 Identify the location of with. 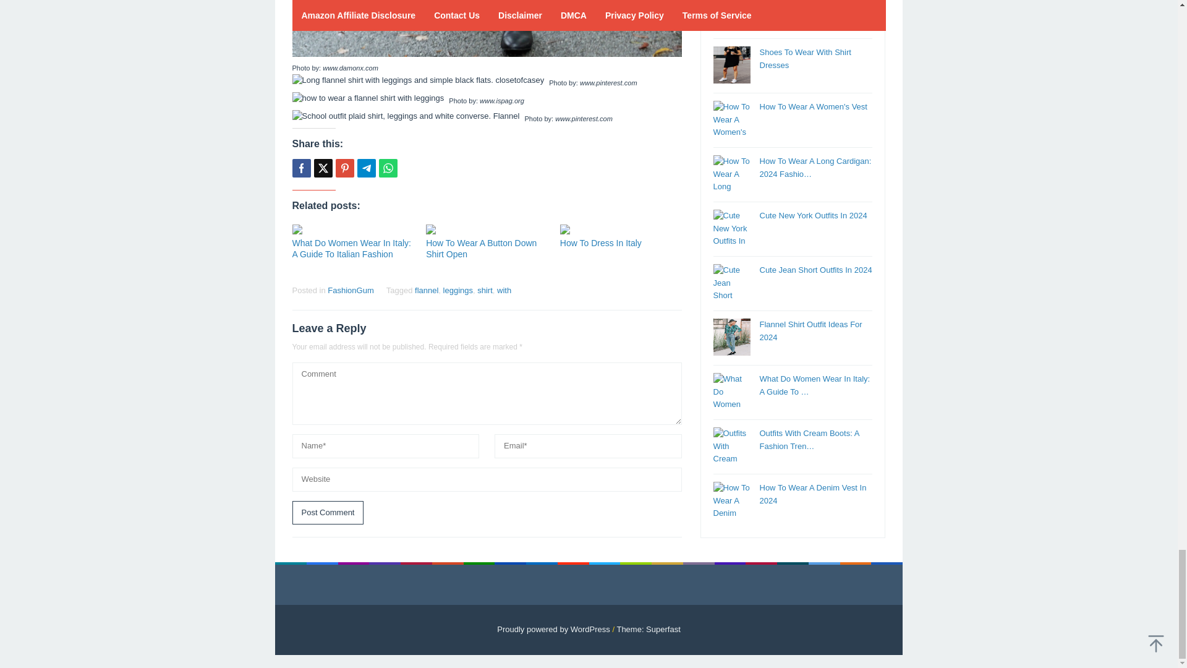
(504, 291).